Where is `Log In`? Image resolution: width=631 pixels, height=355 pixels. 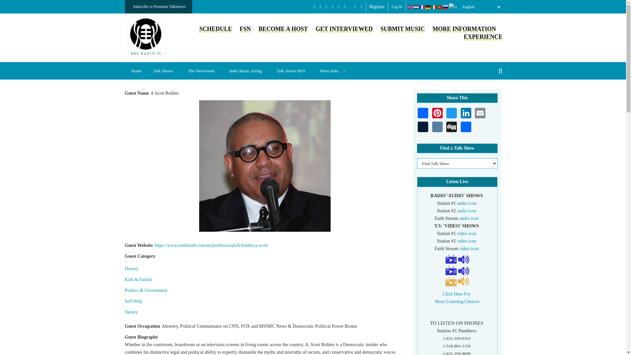
Log In is located at coordinates (396, 7).